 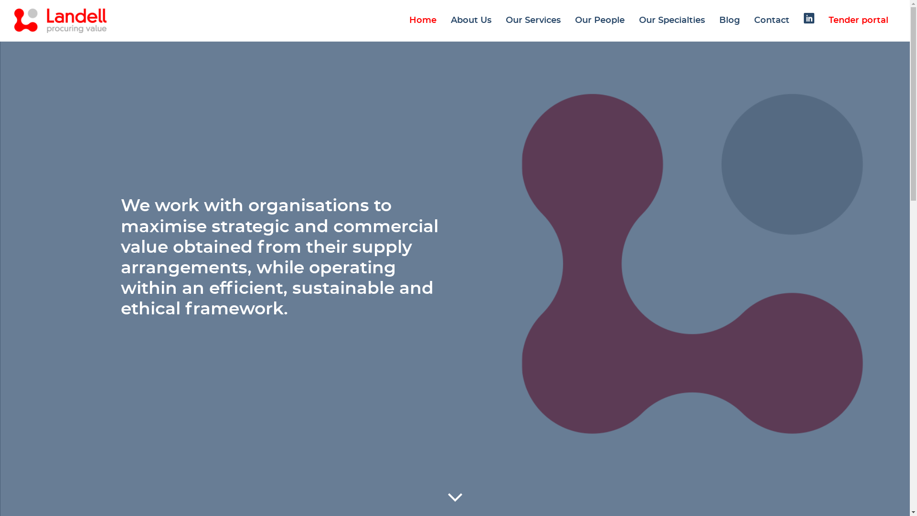 What do you see at coordinates (730, 21) in the screenshot?
I see `Blog` at bounding box center [730, 21].